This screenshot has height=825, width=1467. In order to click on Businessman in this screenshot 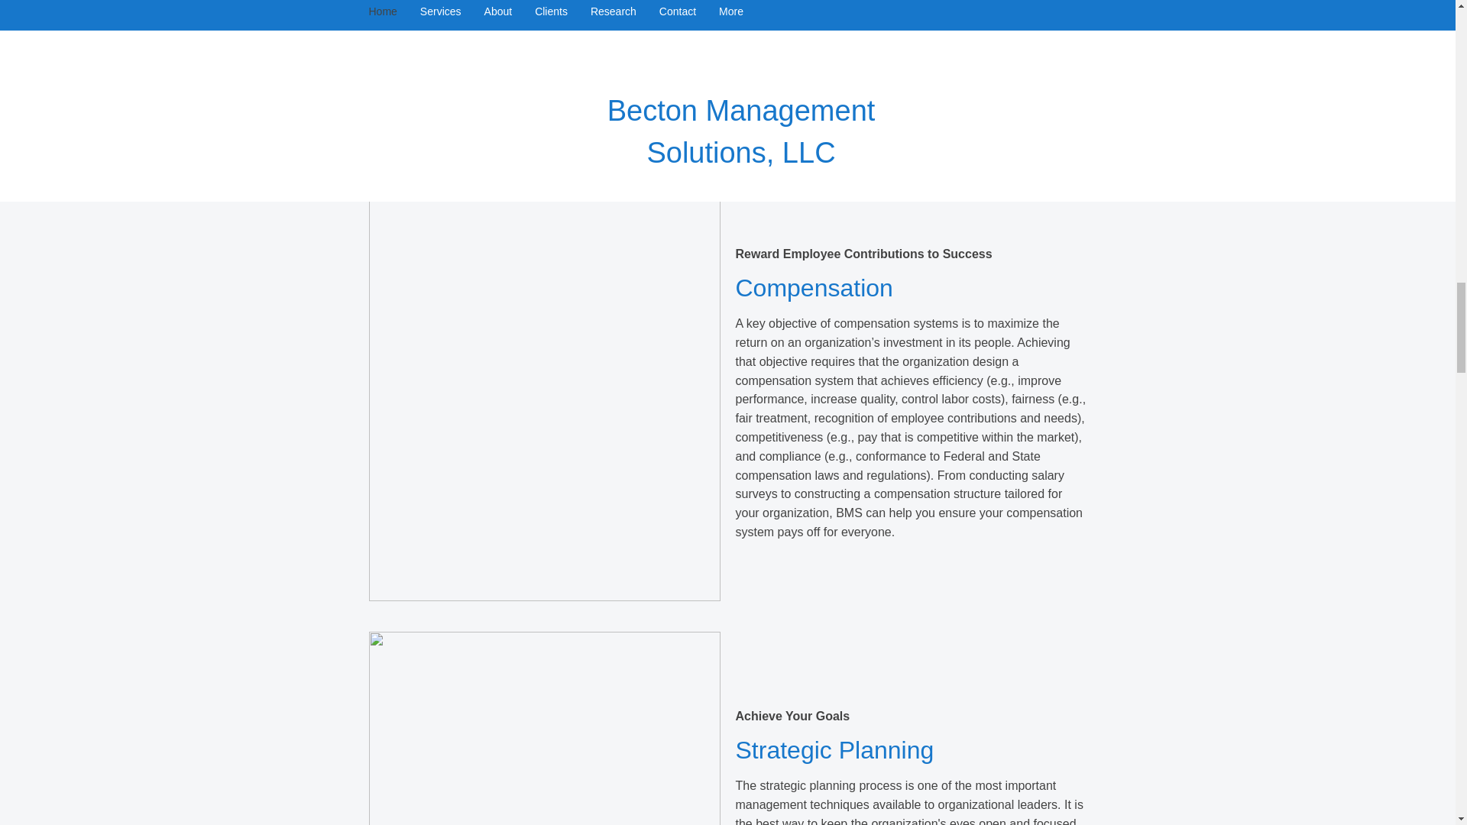, I will do `click(544, 729)`.